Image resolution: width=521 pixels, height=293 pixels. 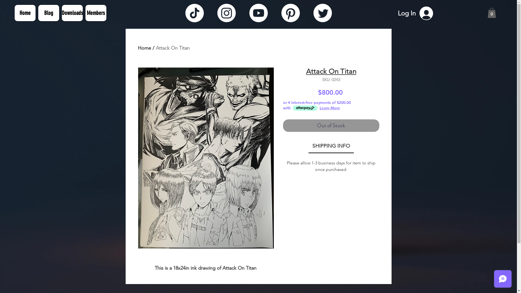 What do you see at coordinates (48, 13) in the screenshot?
I see `Blog` at bounding box center [48, 13].